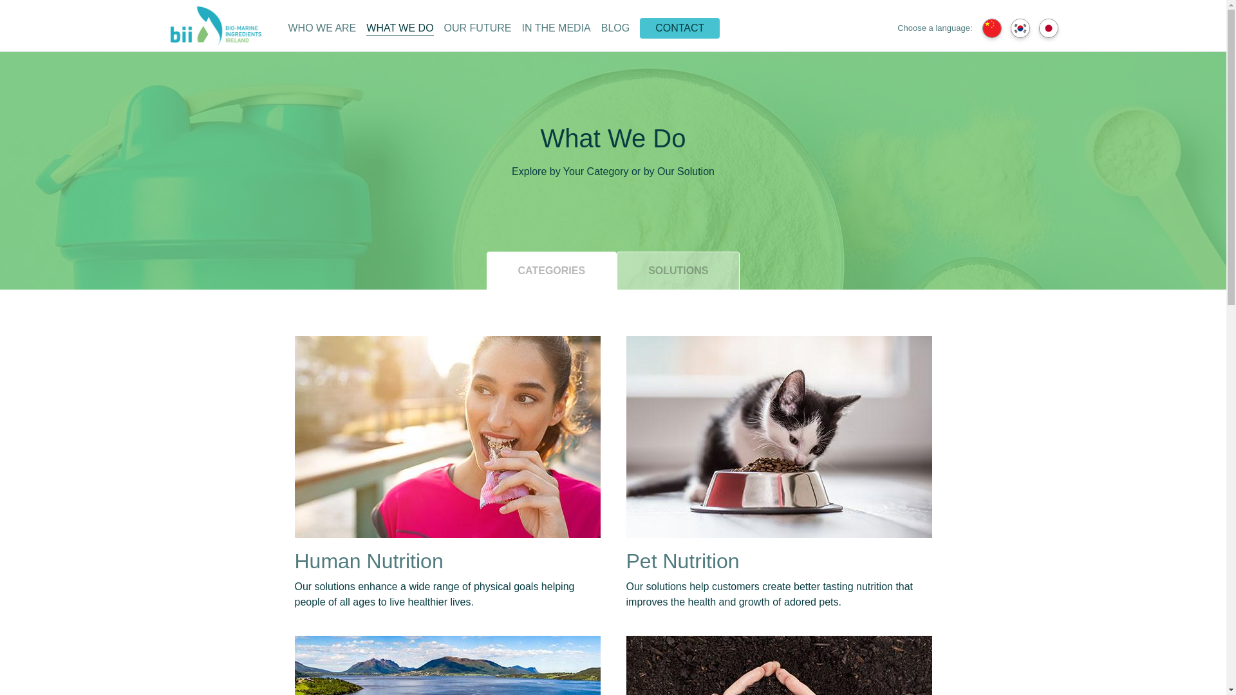 Image resolution: width=1236 pixels, height=695 pixels. I want to click on Go to Korean language content page, so click(1020, 28).